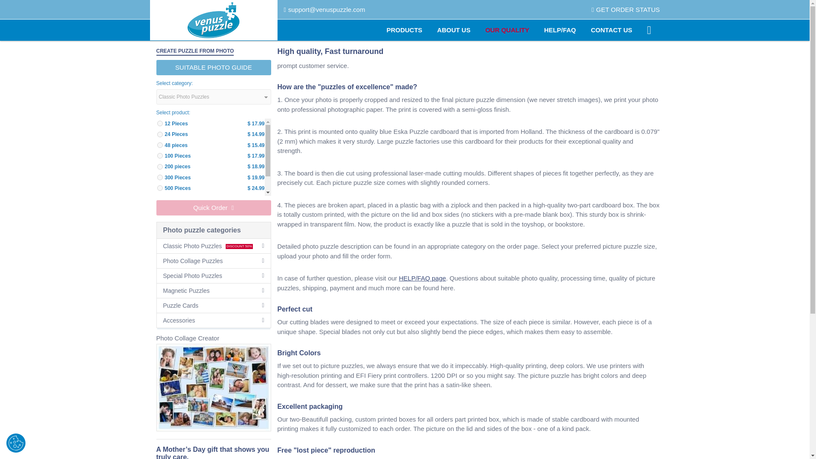 This screenshot has width=816, height=459. I want to click on 4, so click(160, 178).